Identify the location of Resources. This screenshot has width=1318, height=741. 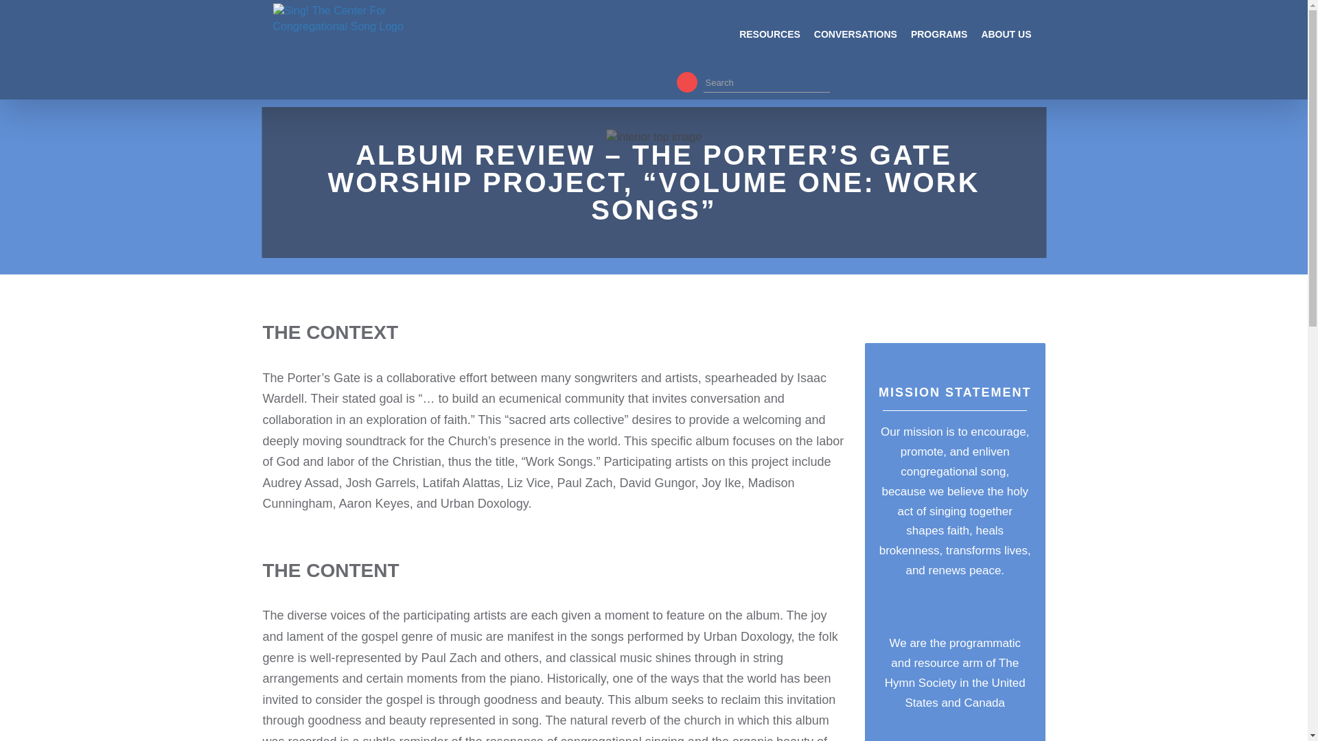
(777, 37).